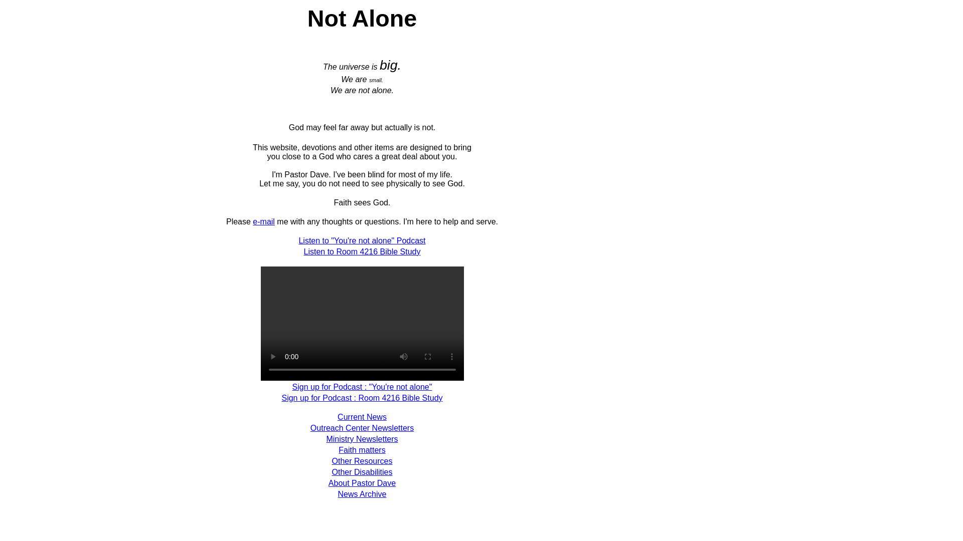  What do you see at coordinates (362, 494) in the screenshot?
I see `News Archive` at bounding box center [362, 494].